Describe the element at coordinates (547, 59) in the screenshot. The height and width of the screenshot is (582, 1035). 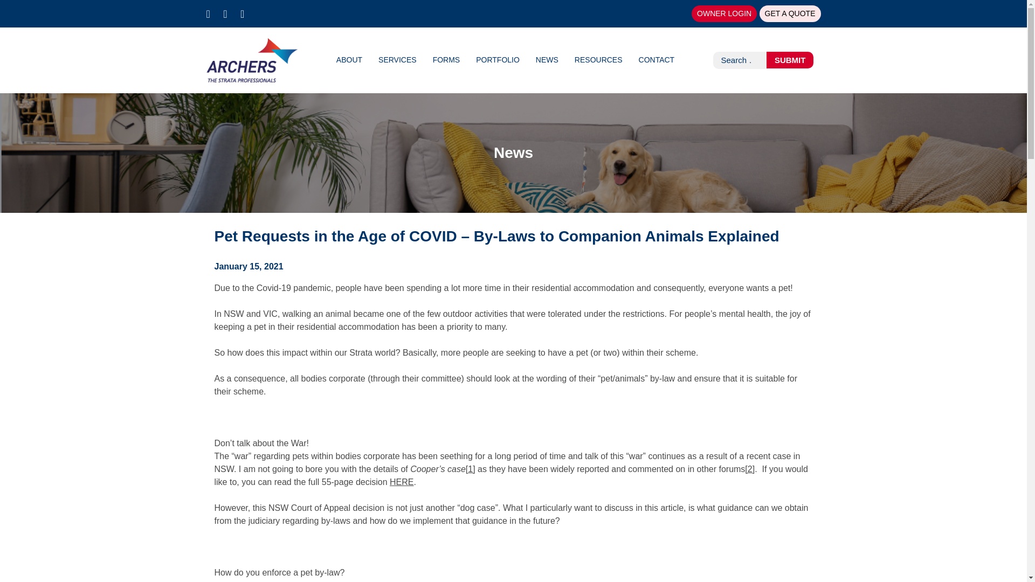
I see `NEWS` at that location.